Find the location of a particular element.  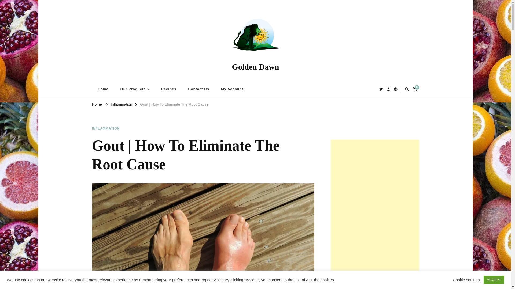

0 is located at coordinates (416, 88).